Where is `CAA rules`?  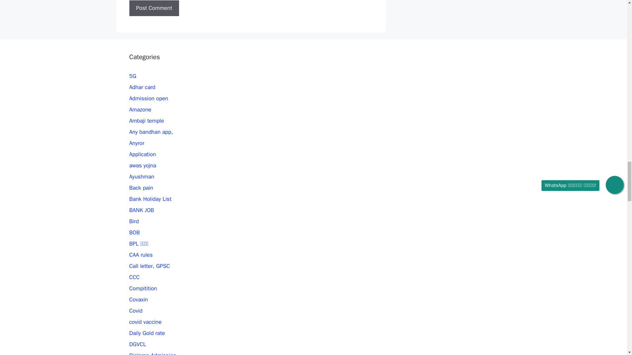 CAA rules is located at coordinates (140, 255).